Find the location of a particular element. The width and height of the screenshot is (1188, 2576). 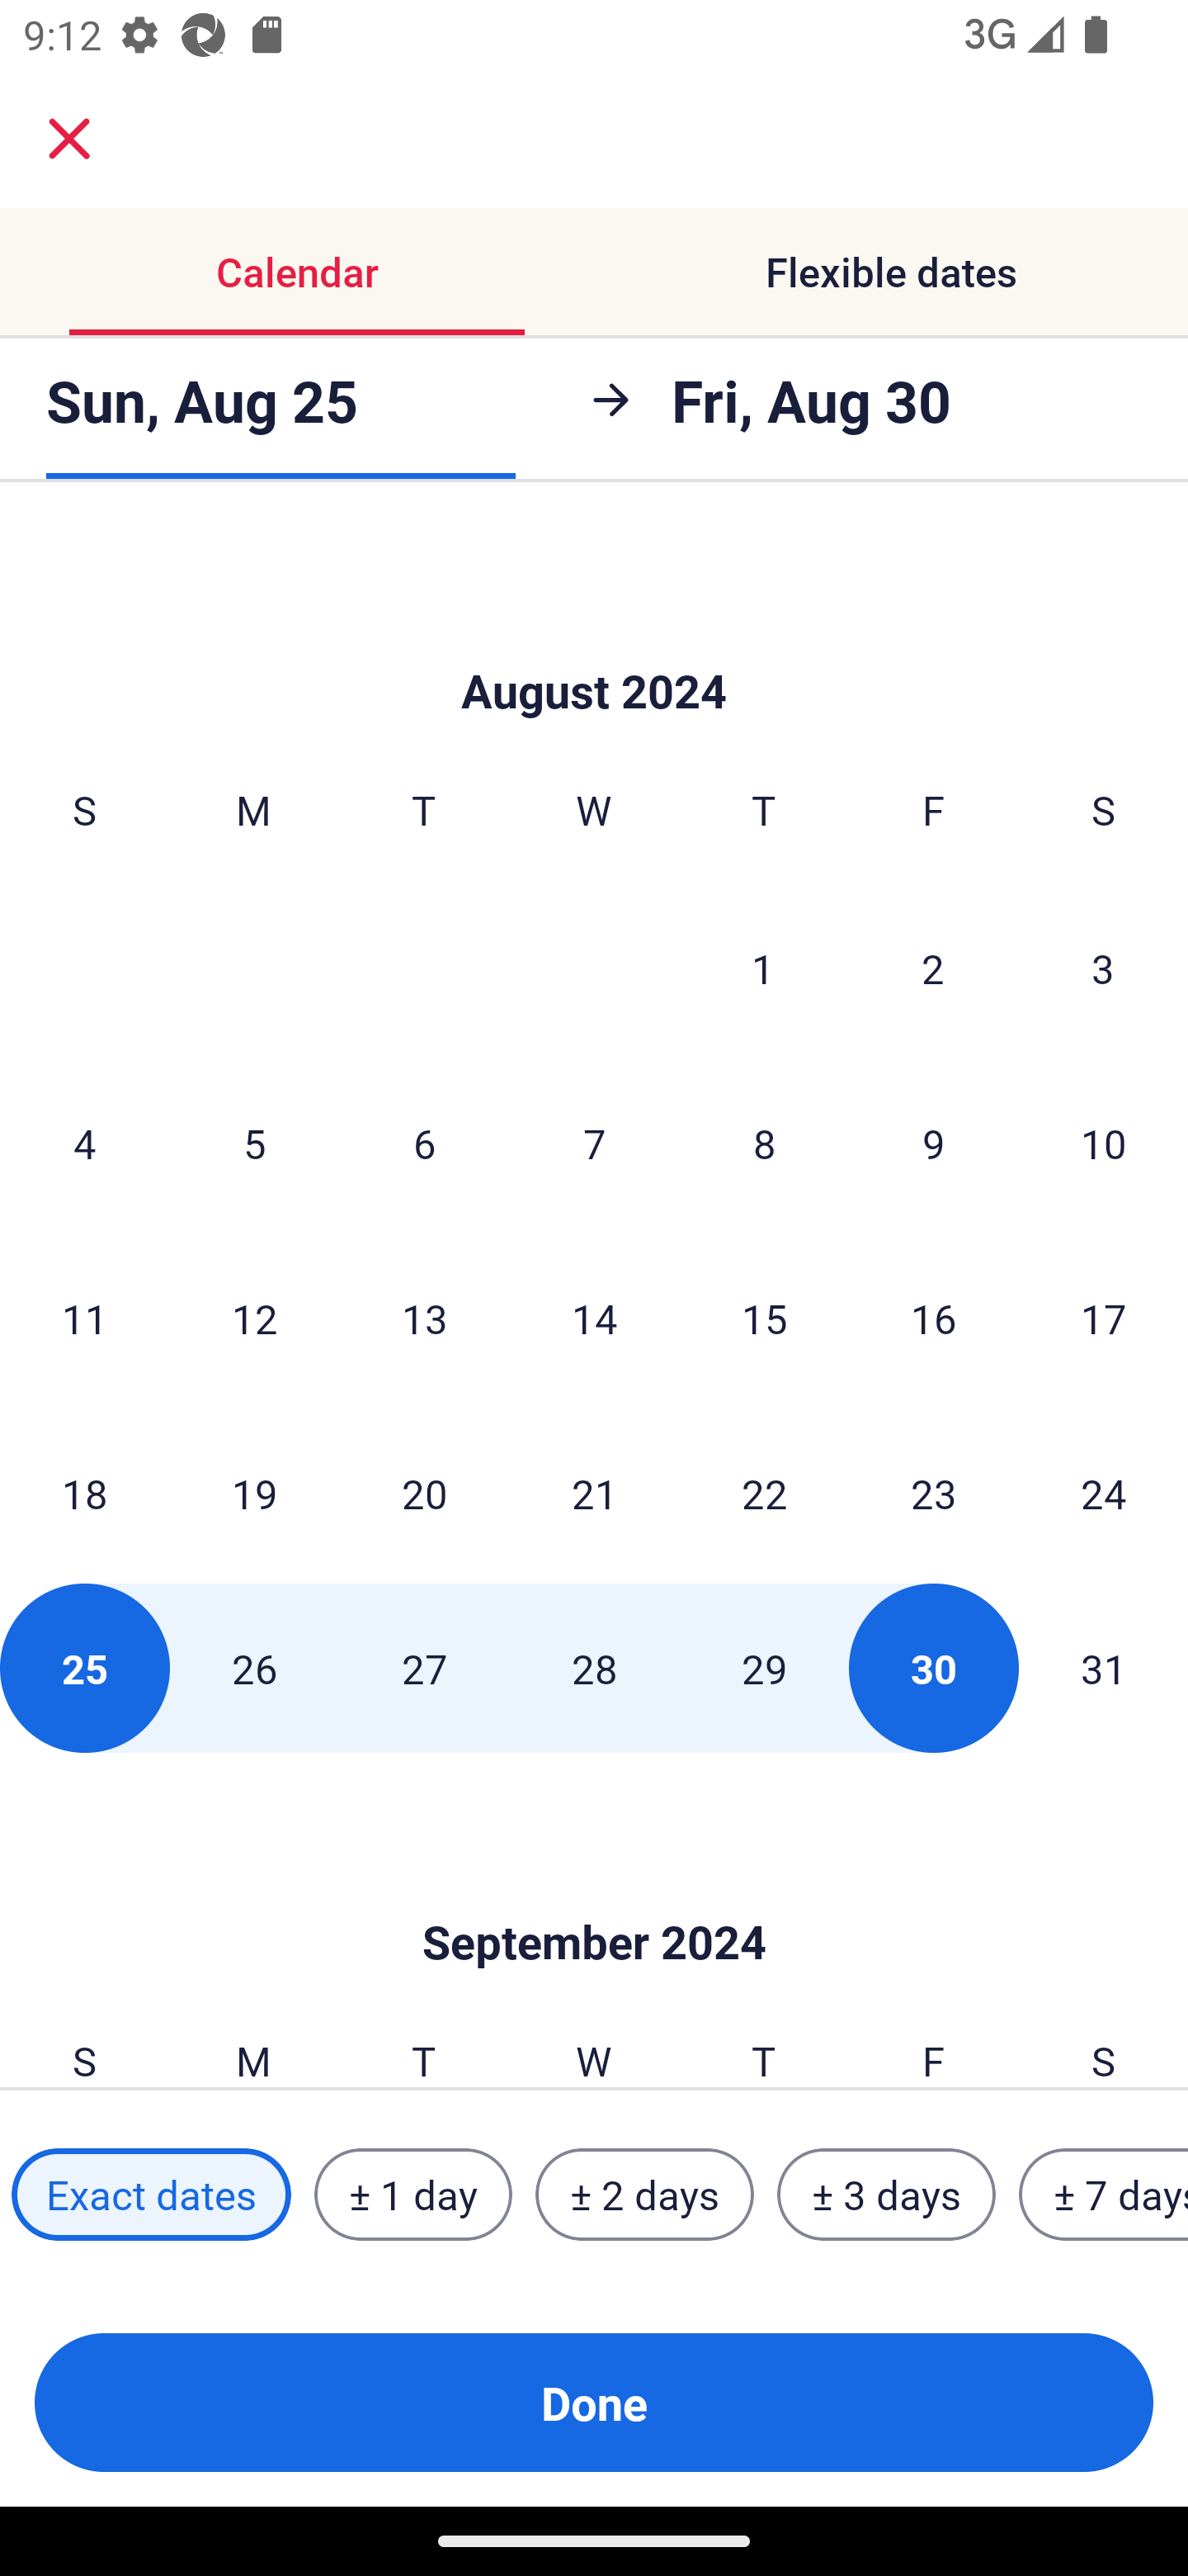

close. is located at coordinates (69, 139).